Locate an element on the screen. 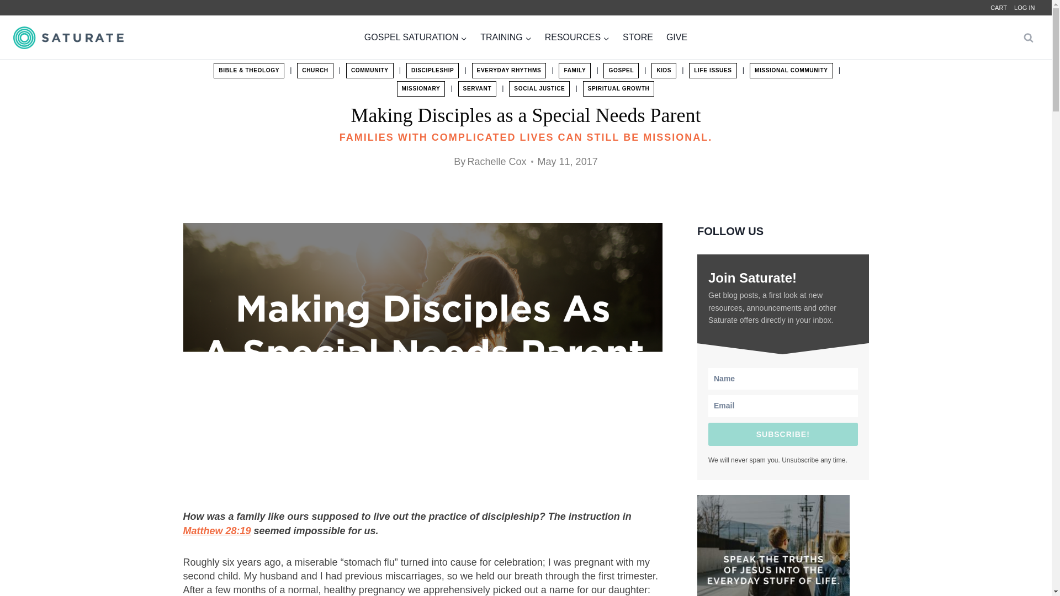 The height and width of the screenshot is (596, 1060). RESOURCES is located at coordinates (577, 38).